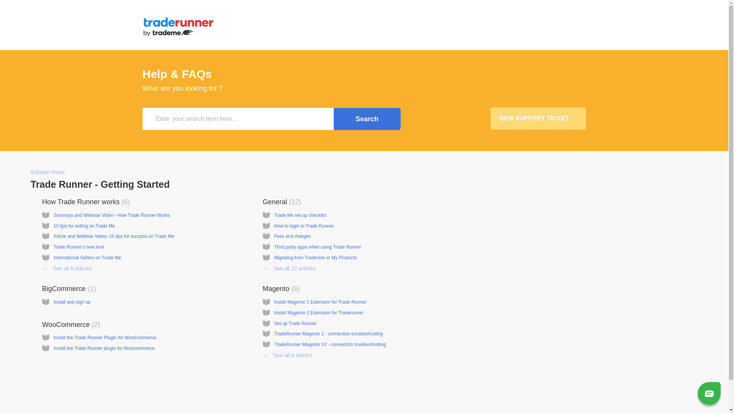 This screenshot has width=734, height=413. I want to click on WooCommerce 2, so click(71, 325).